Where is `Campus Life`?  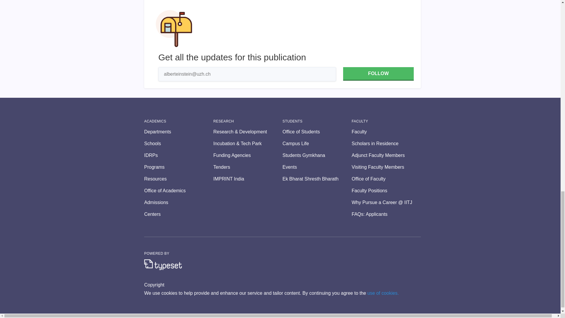
Campus Life is located at coordinates (317, 144).